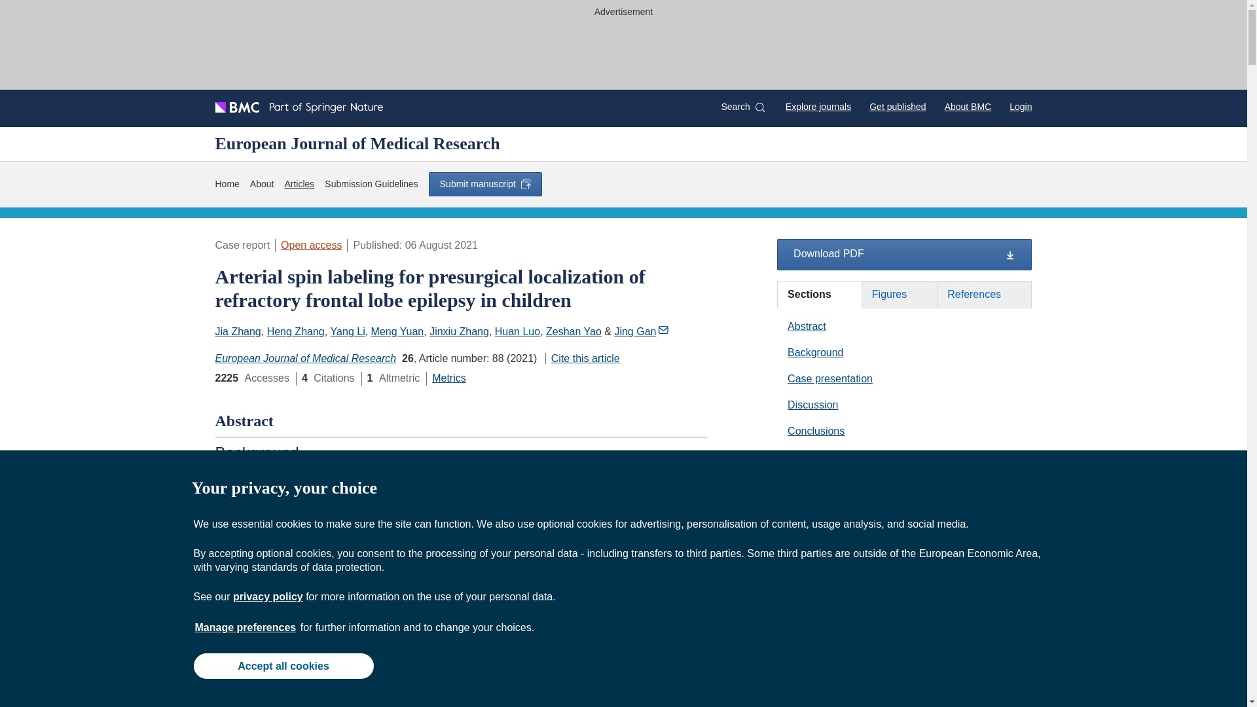  I want to click on Meng Yuan, so click(397, 331).